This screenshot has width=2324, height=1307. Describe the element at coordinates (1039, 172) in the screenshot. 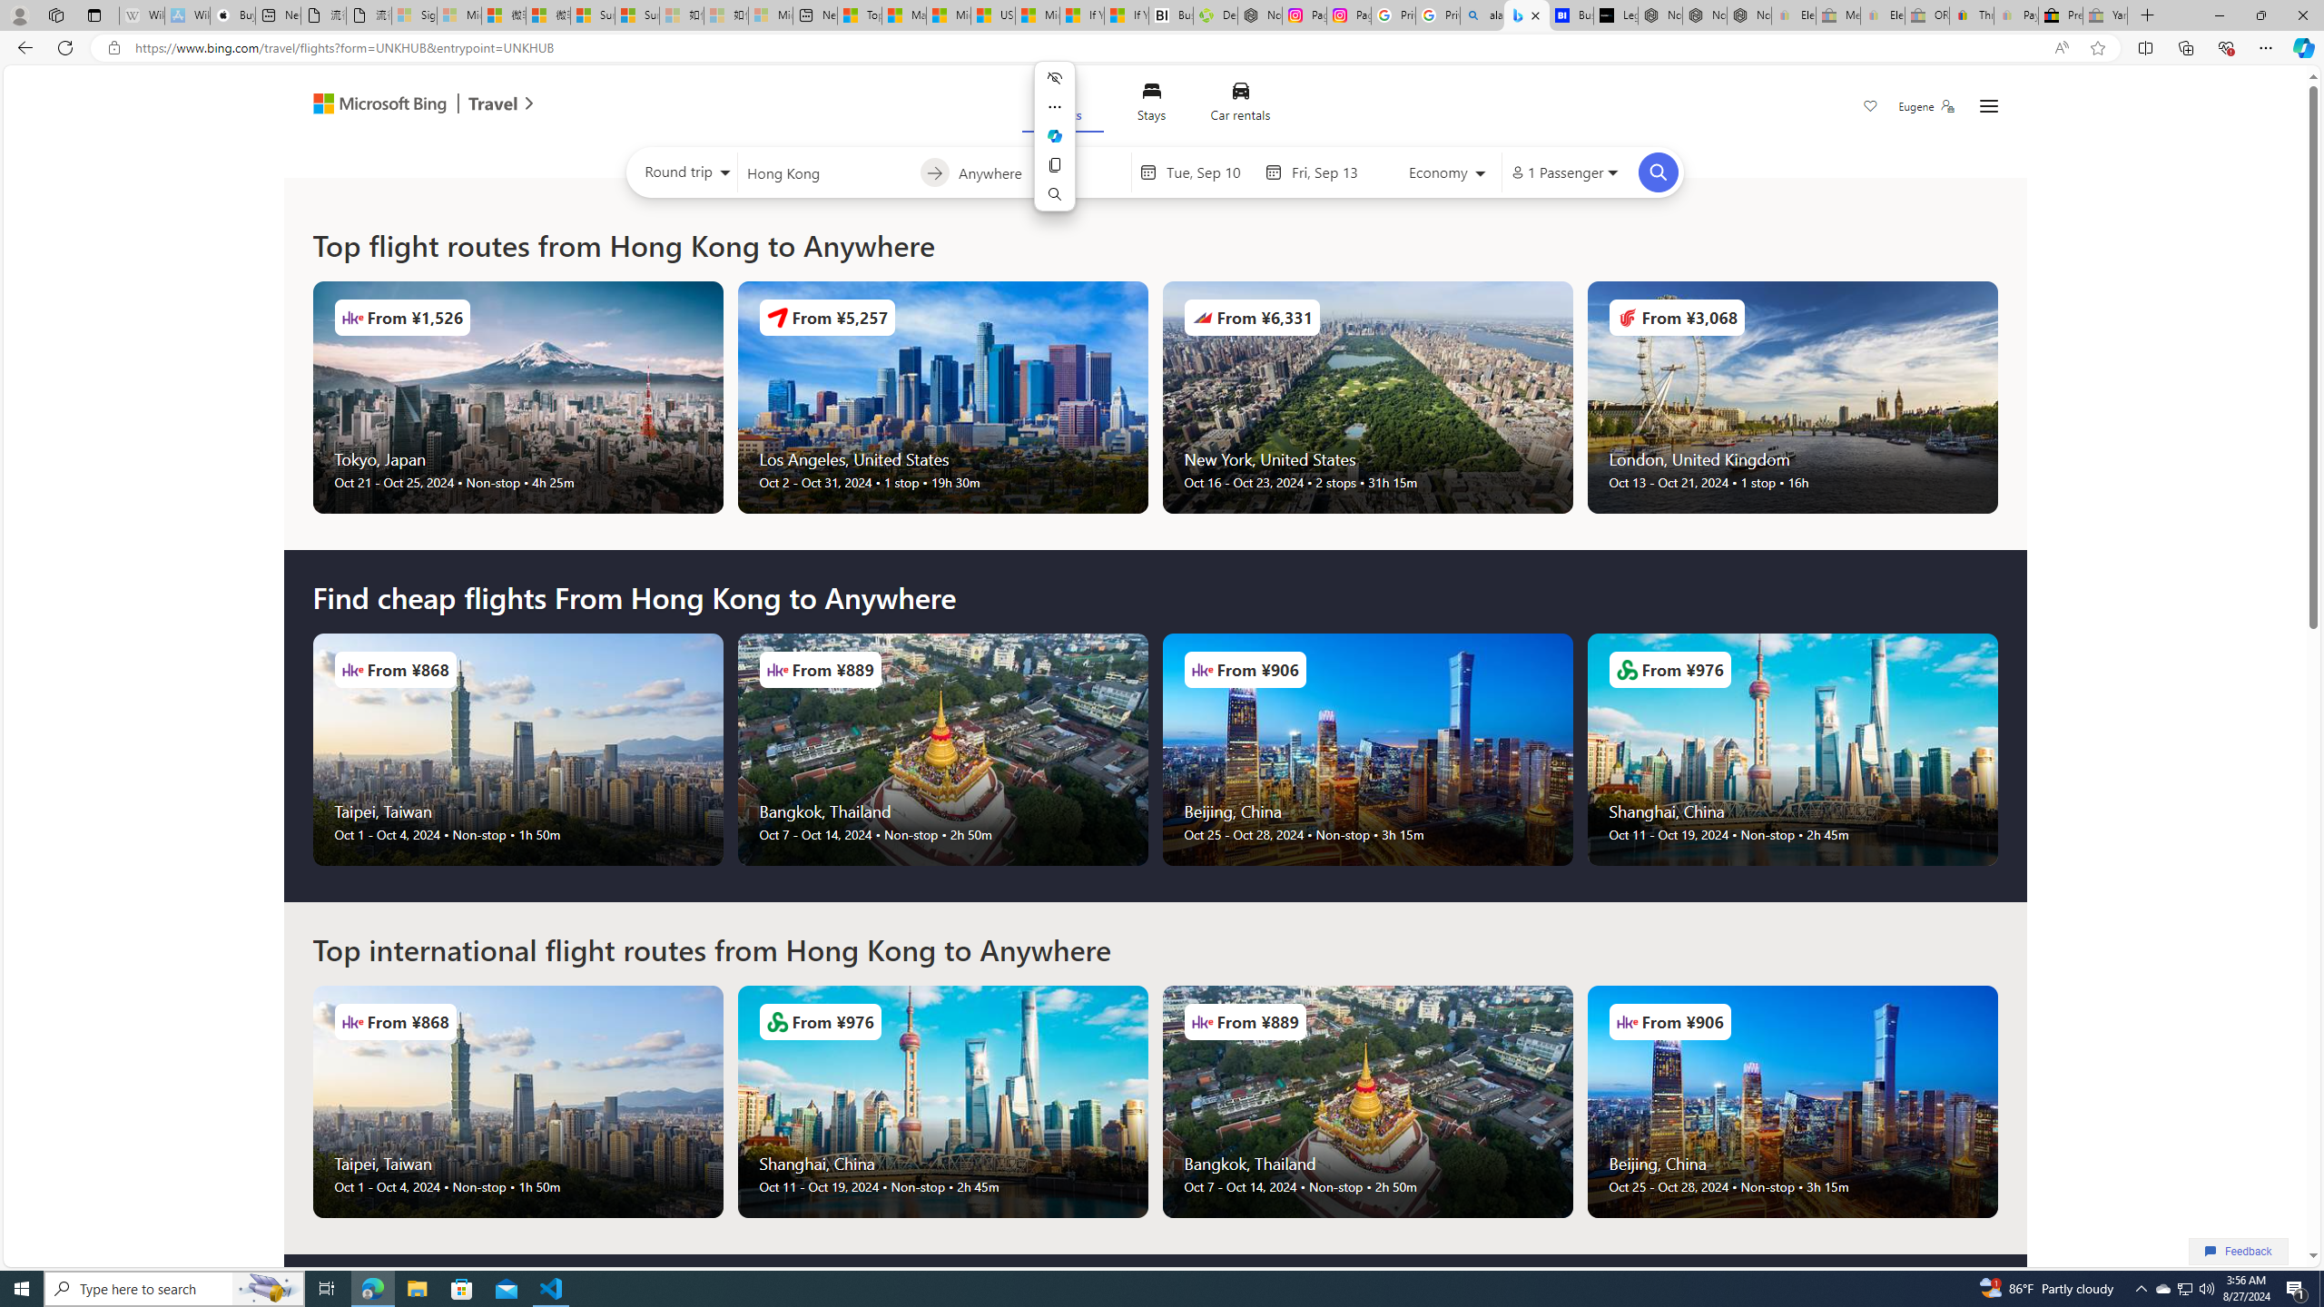

I see `Class: autosuggest-container full-height no-y-padding` at that location.